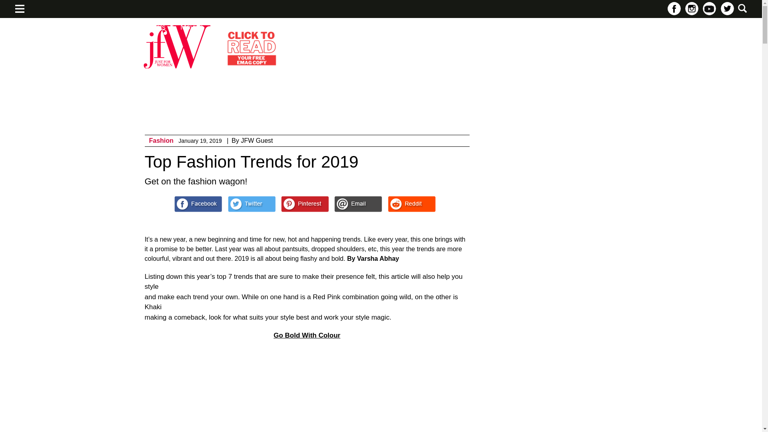 This screenshot has height=432, width=768. Describe the element at coordinates (88, 27) in the screenshot. I see `JFW Events` at that location.